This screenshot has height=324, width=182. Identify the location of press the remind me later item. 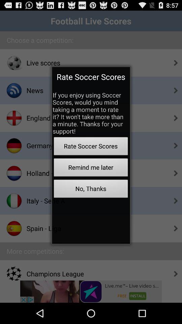
(91, 168).